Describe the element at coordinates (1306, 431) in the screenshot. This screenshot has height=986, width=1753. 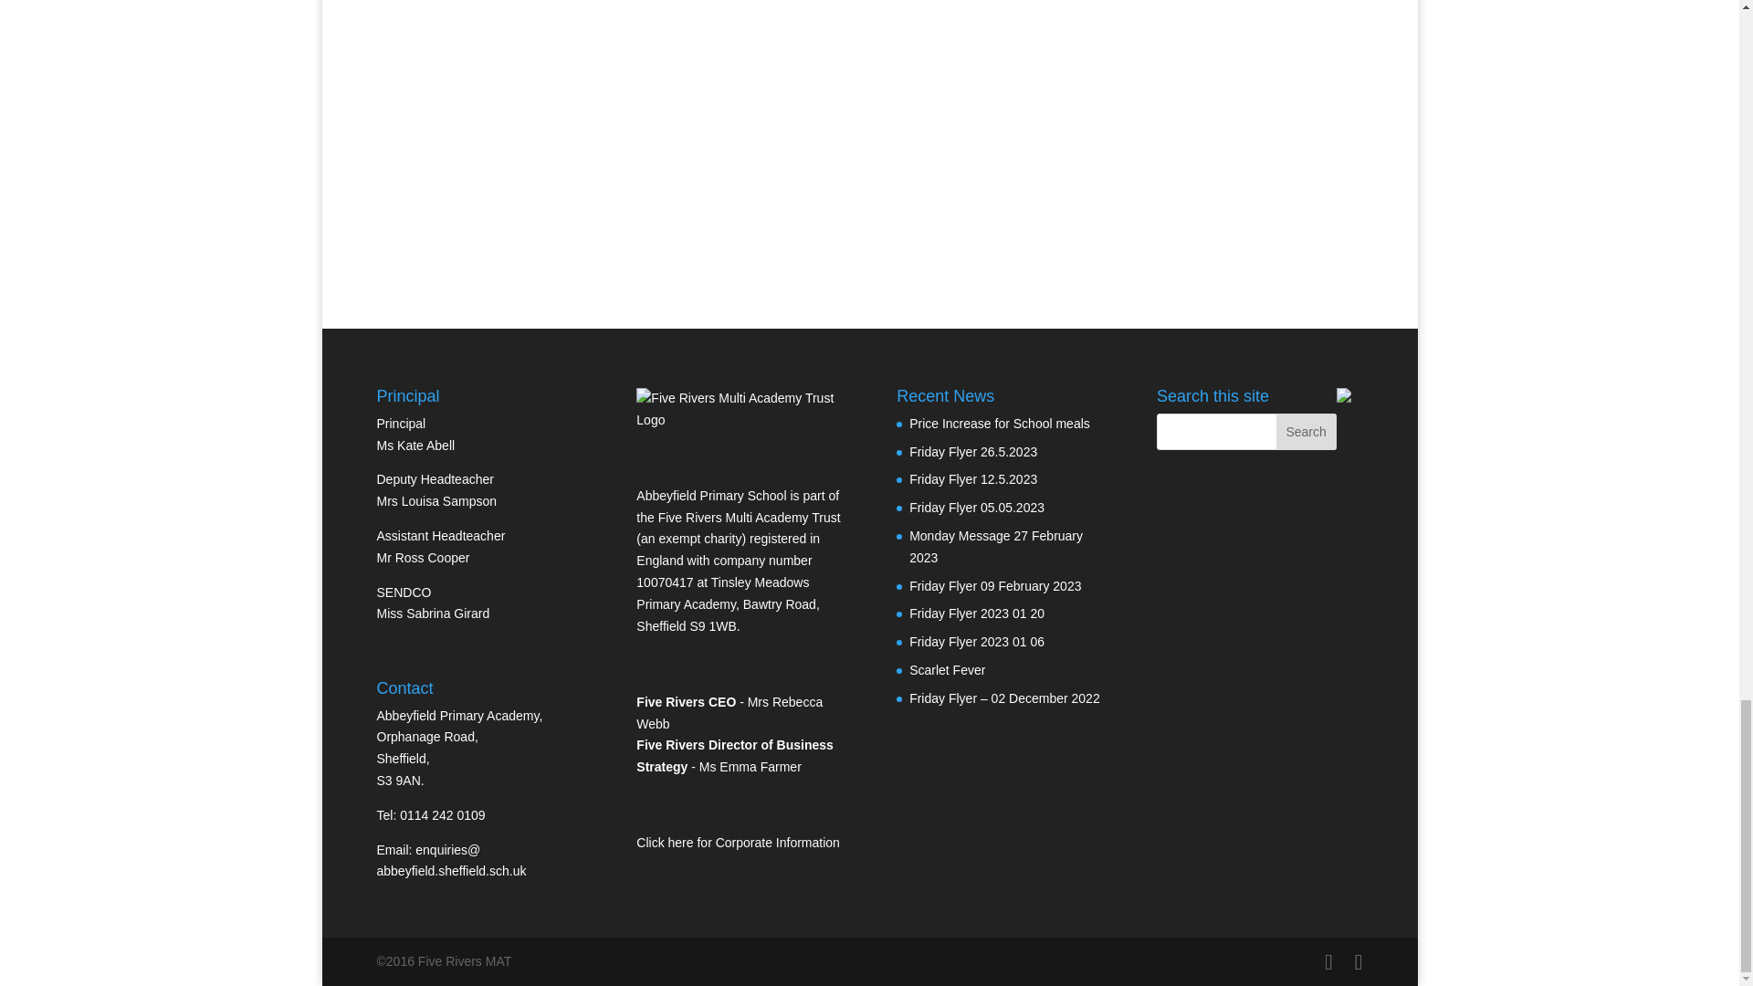
I see `Search` at that location.